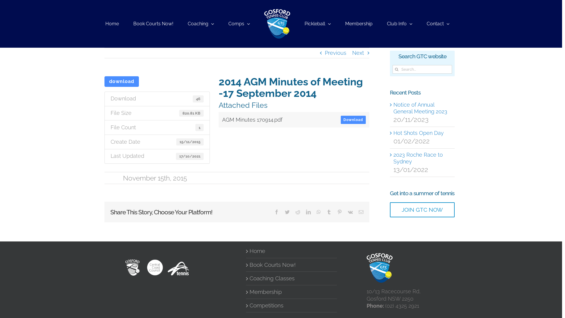 This screenshot has height=318, width=565. What do you see at coordinates (350, 212) in the screenshot?
I see `Vk` at bounding box center [350, 212].